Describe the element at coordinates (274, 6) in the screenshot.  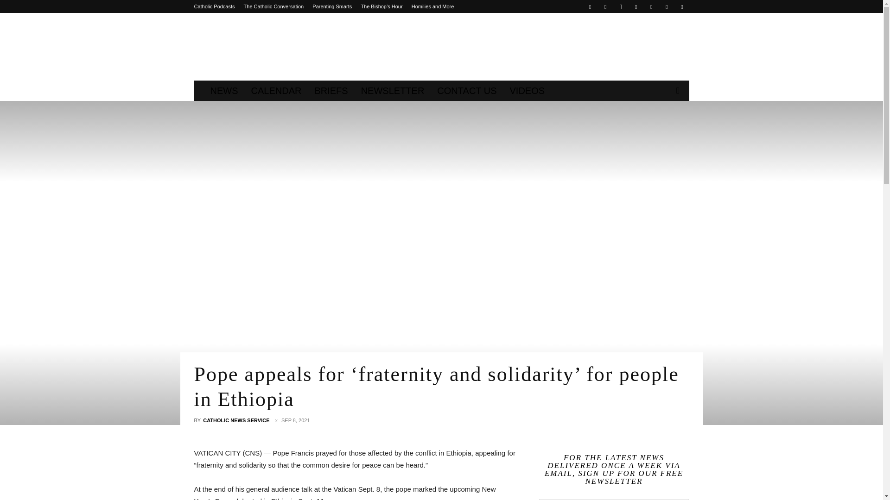
I see `The Catholic Conversation` at that location.